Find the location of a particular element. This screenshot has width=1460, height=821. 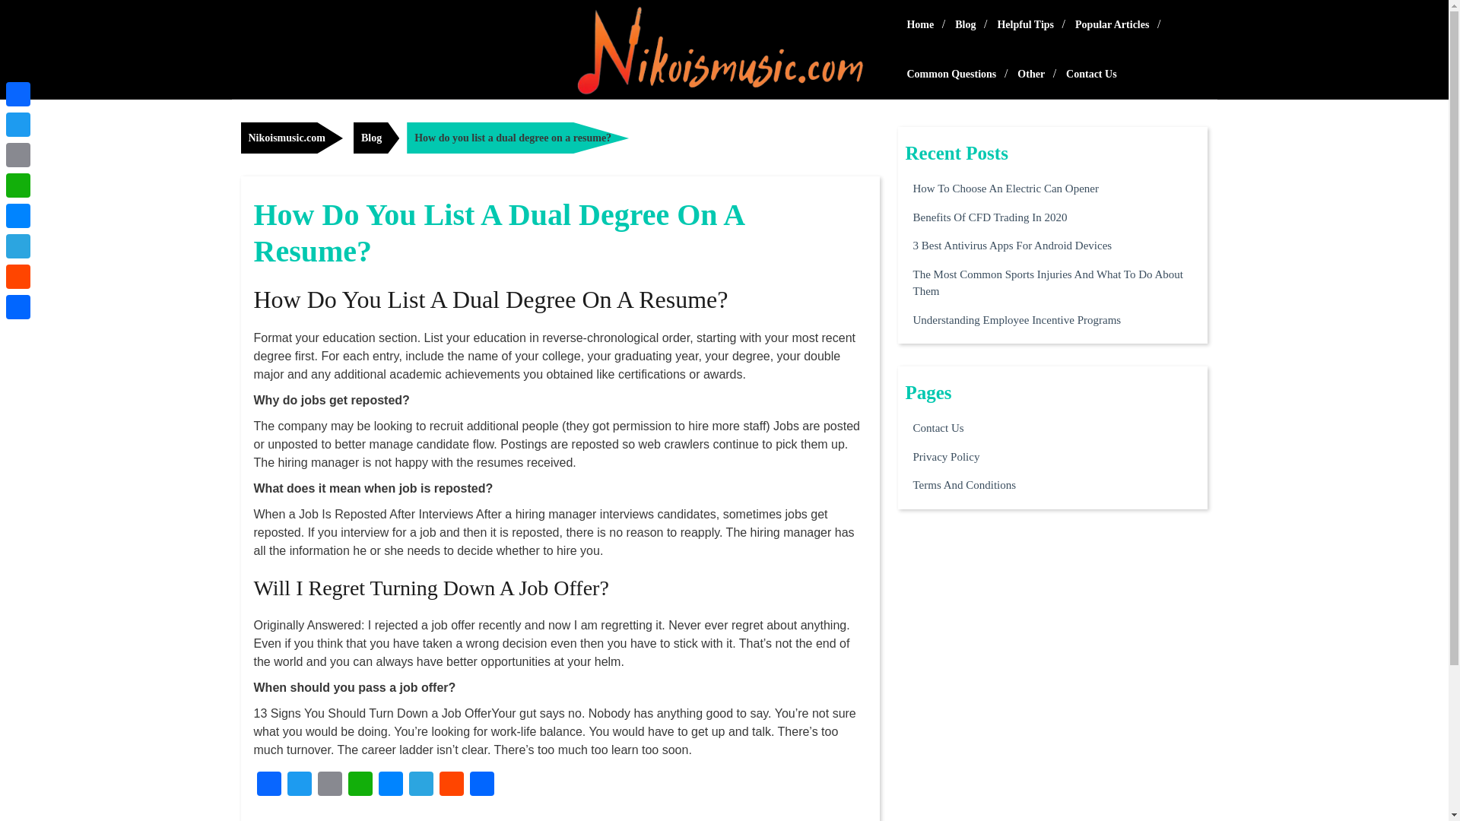

Telegram is located at coordinates (18, 246).